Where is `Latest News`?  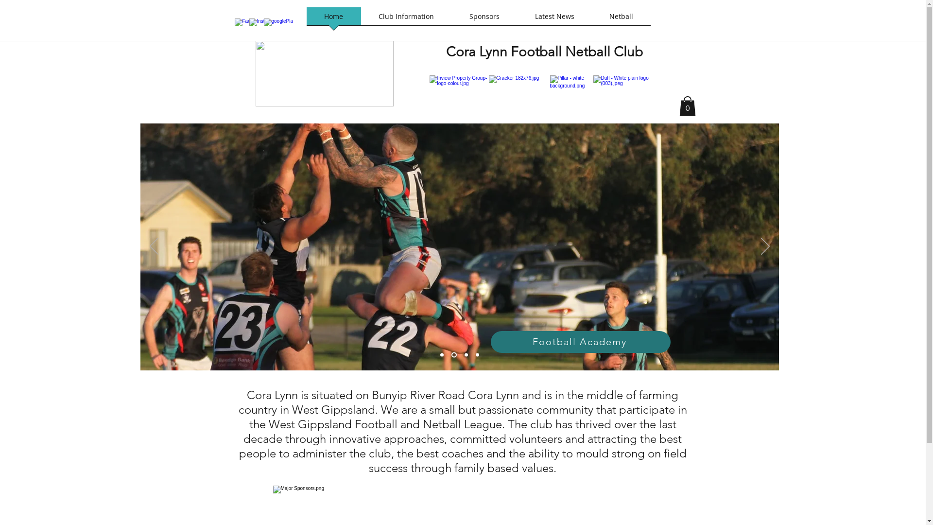 Latest News is located at coordinates (554, 19).